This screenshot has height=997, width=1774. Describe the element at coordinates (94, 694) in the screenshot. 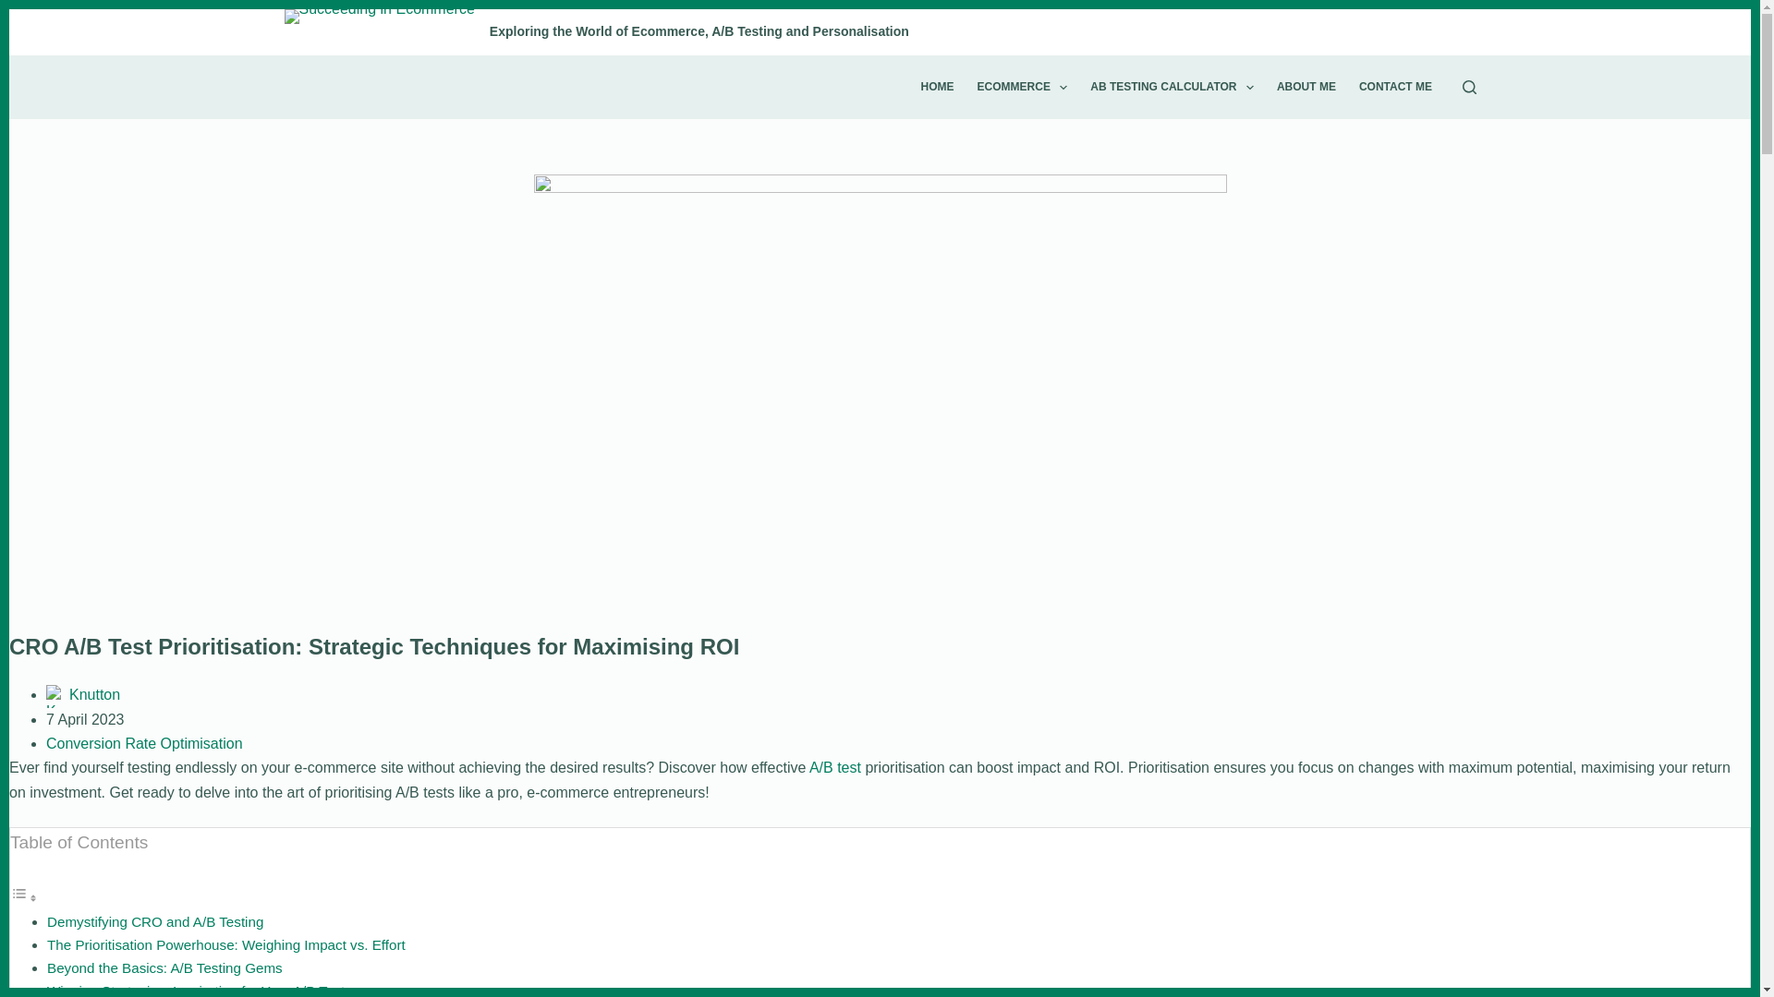

I see `Posts by Knutton` at that location.